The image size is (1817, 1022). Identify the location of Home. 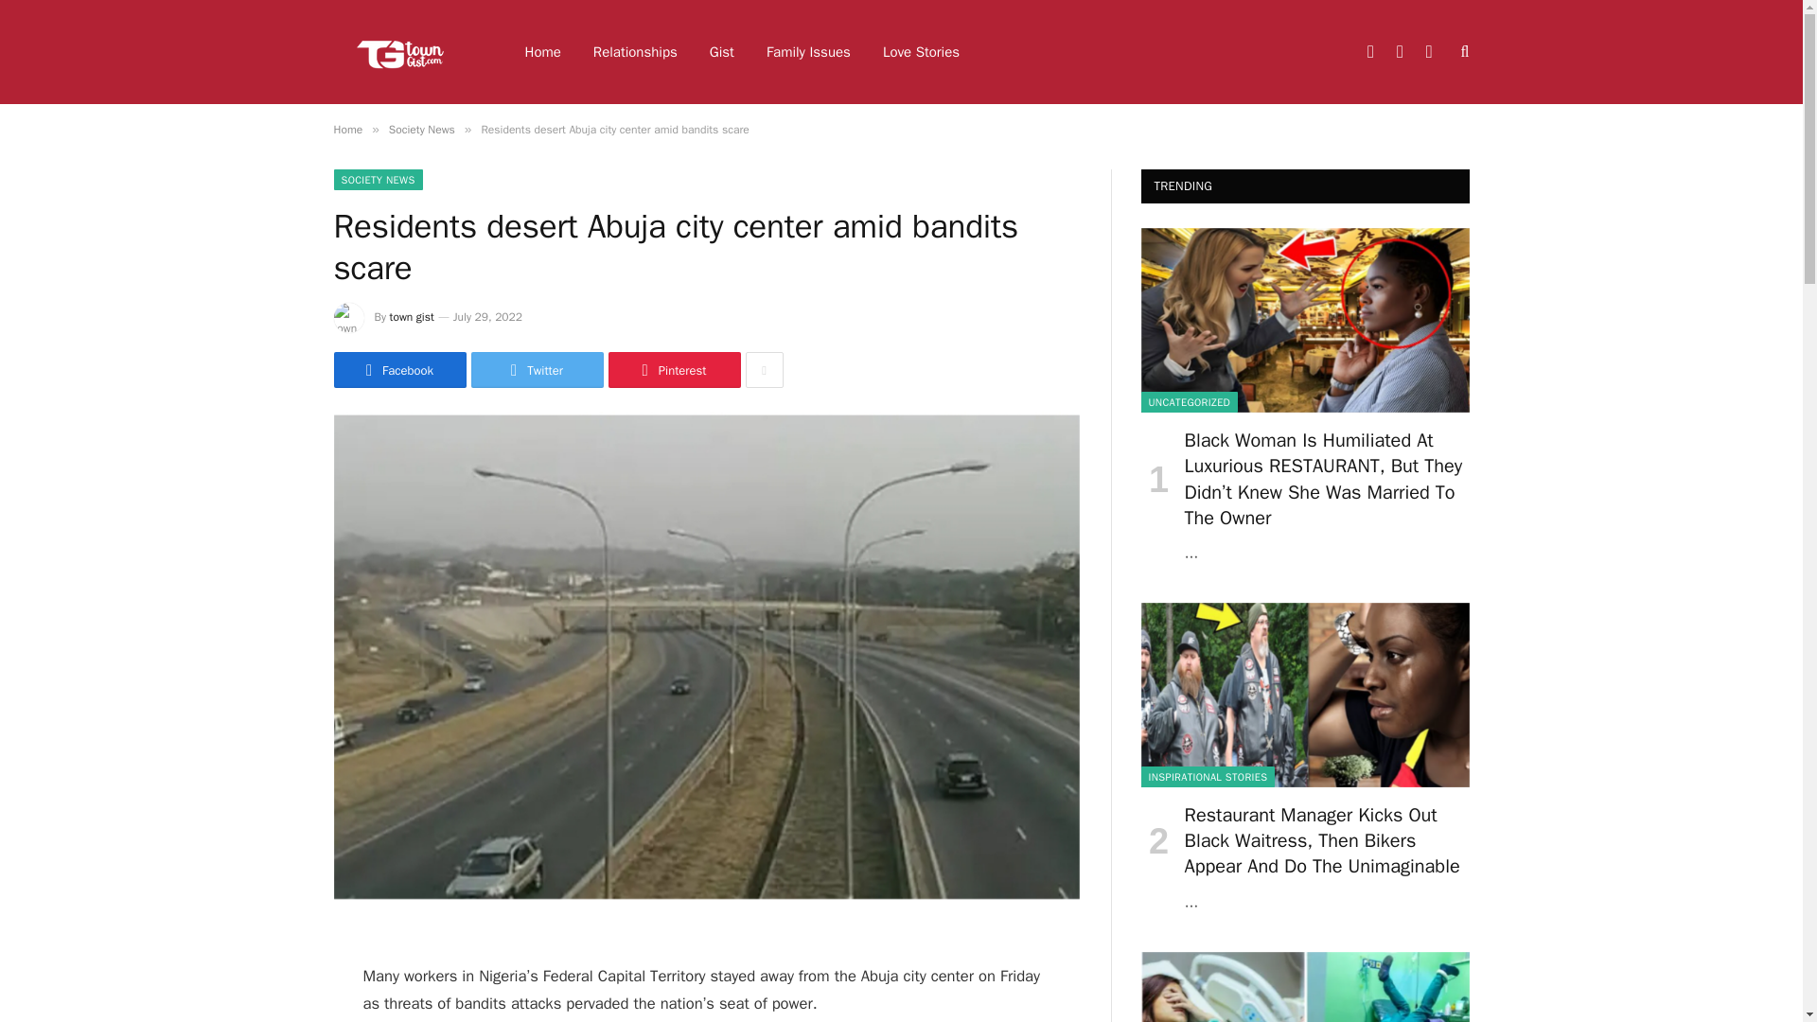
(543, 52).